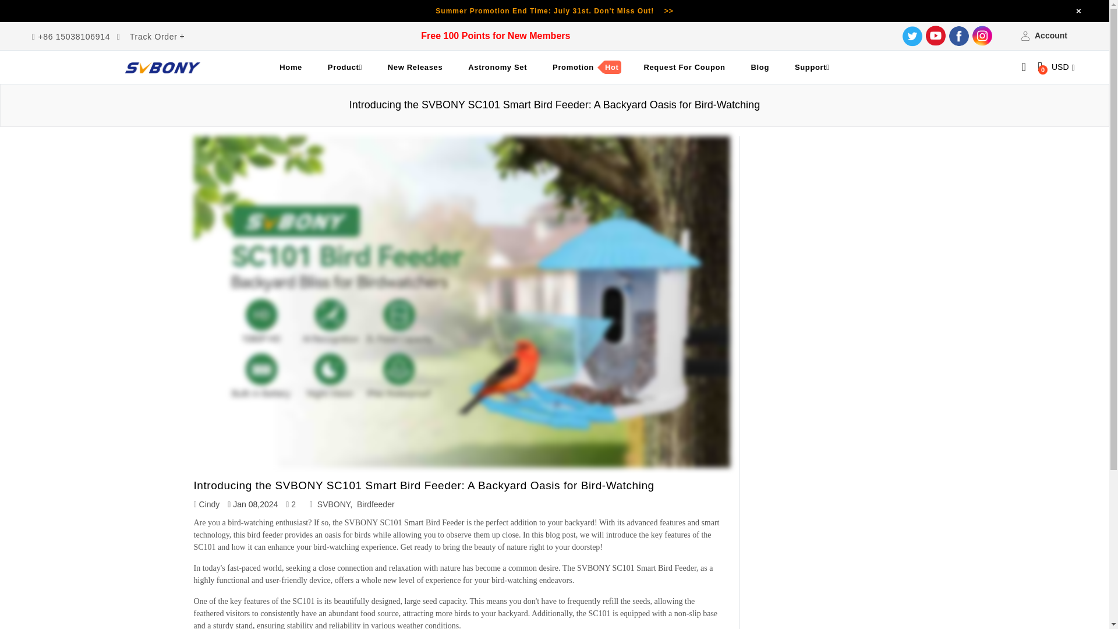 The width and height of the screenshot is (1118, 629). What do you see at coordinates (291, 68) in the screenshot?
I see `Home` at bounding box center [291, 68].